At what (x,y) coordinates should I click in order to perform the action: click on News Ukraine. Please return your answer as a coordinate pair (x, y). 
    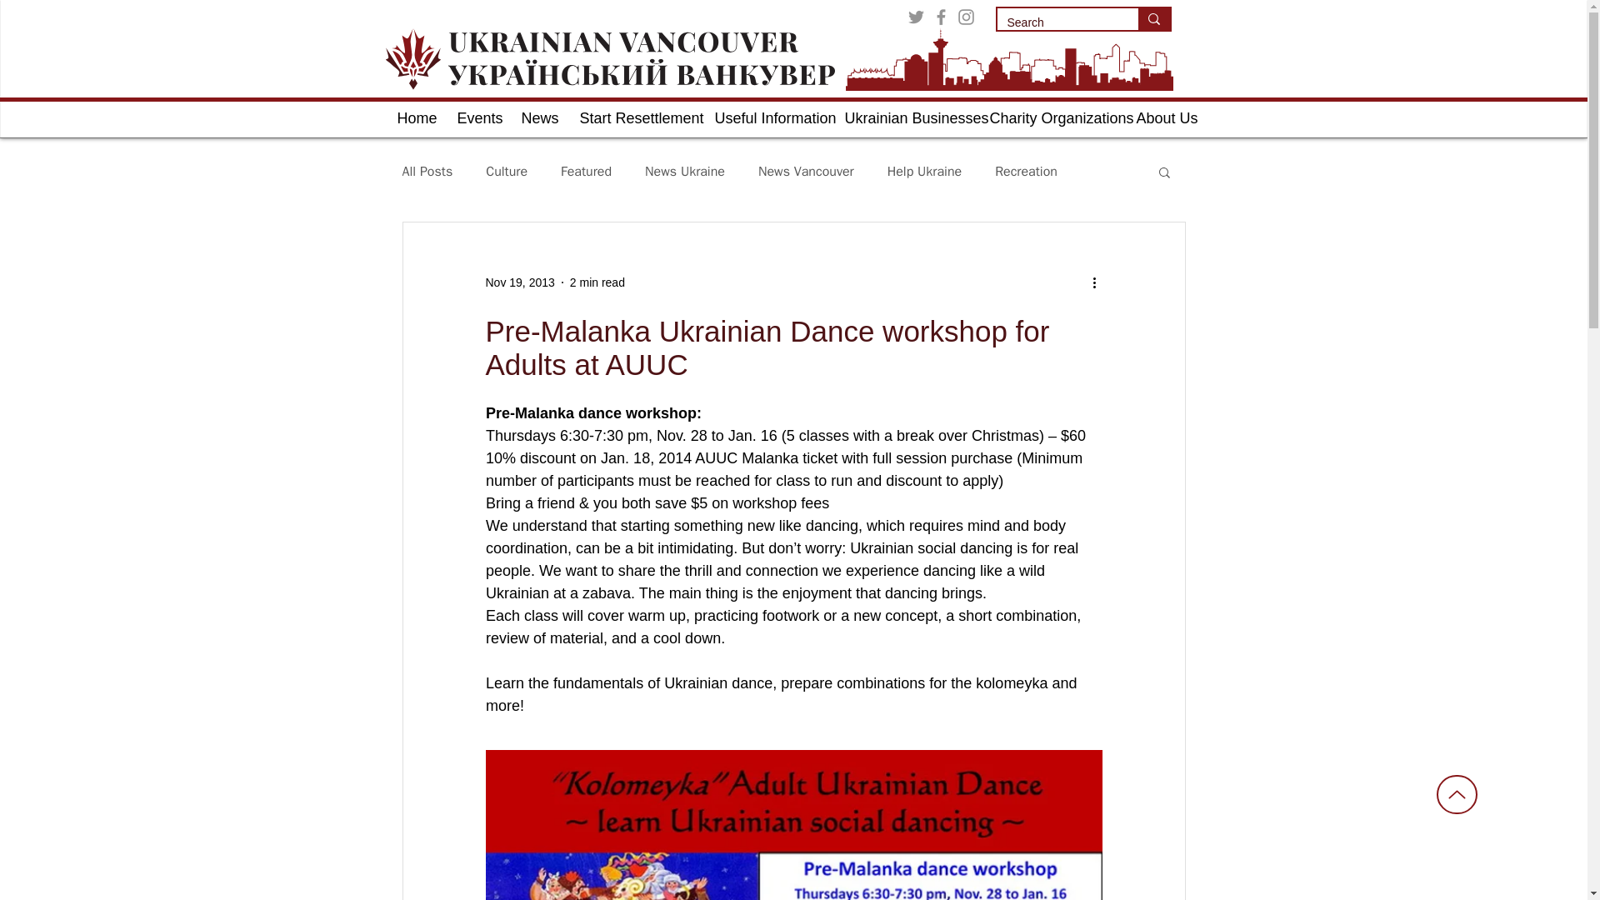
    Looking at the image, I should click on (684, 172).